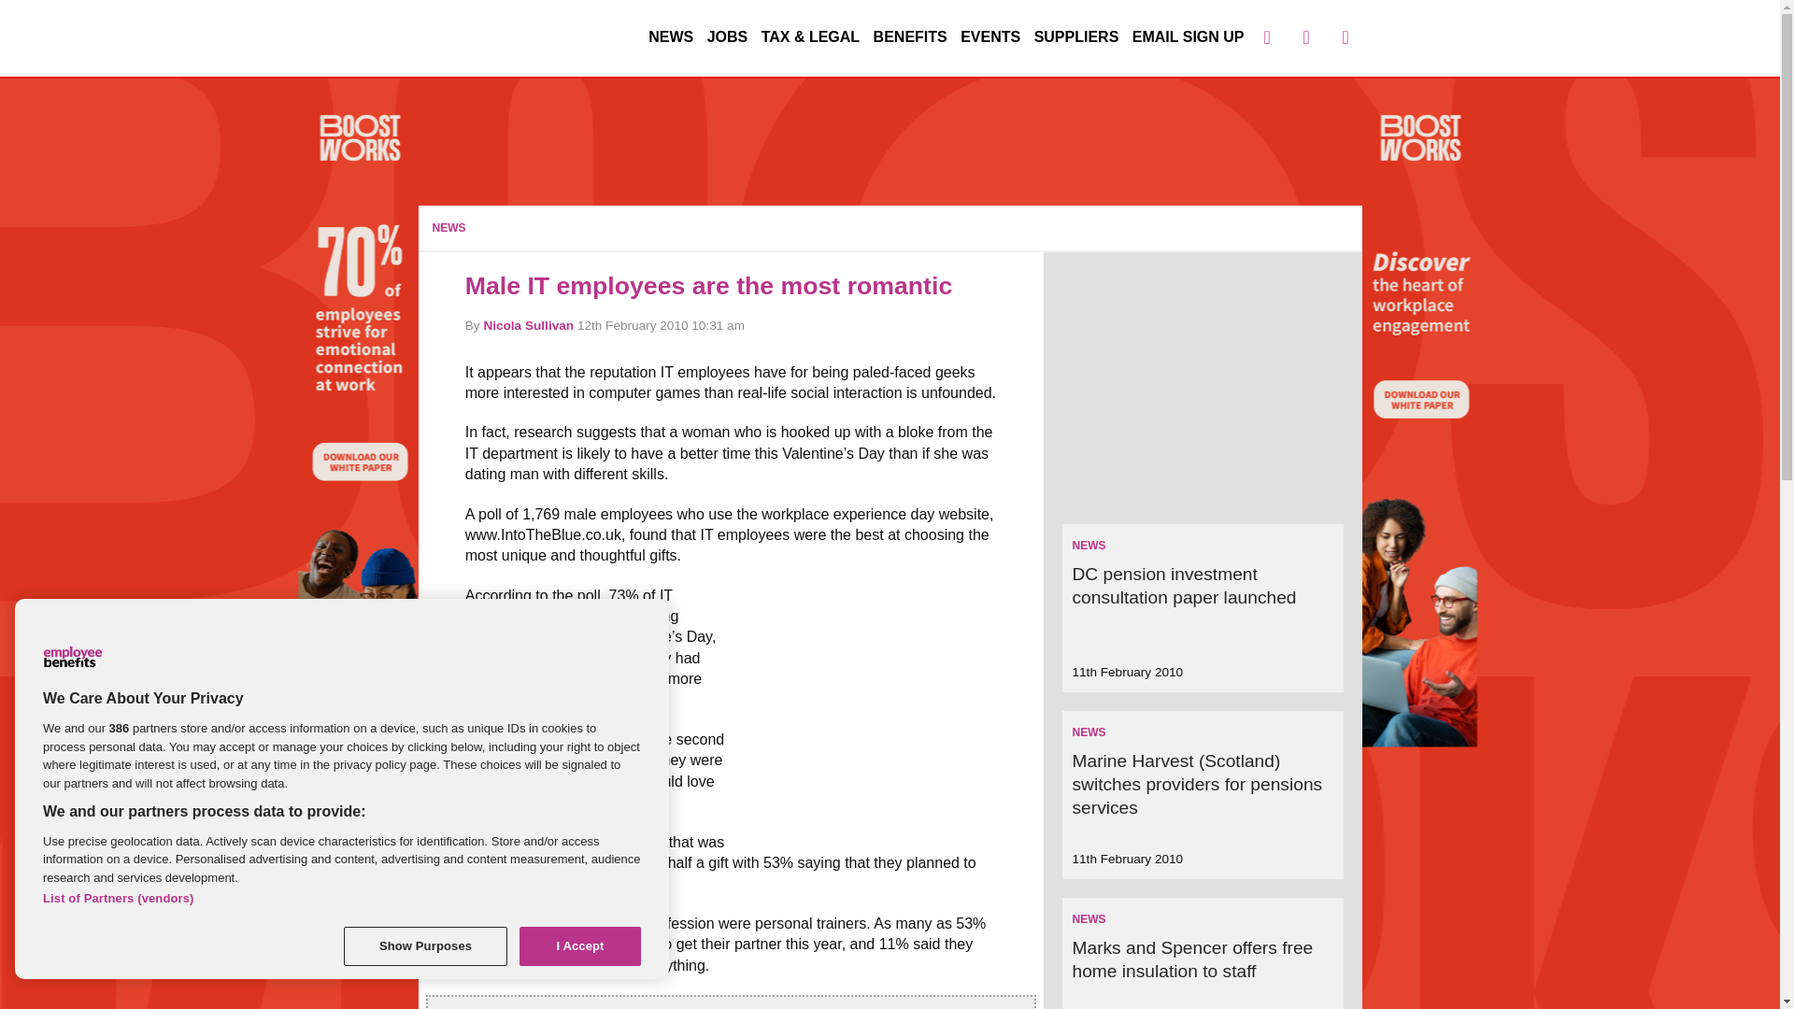  What do you see at coordinates (670, 36) in the screenshot?
I see `NEWS` at bounding box center [670, 36].